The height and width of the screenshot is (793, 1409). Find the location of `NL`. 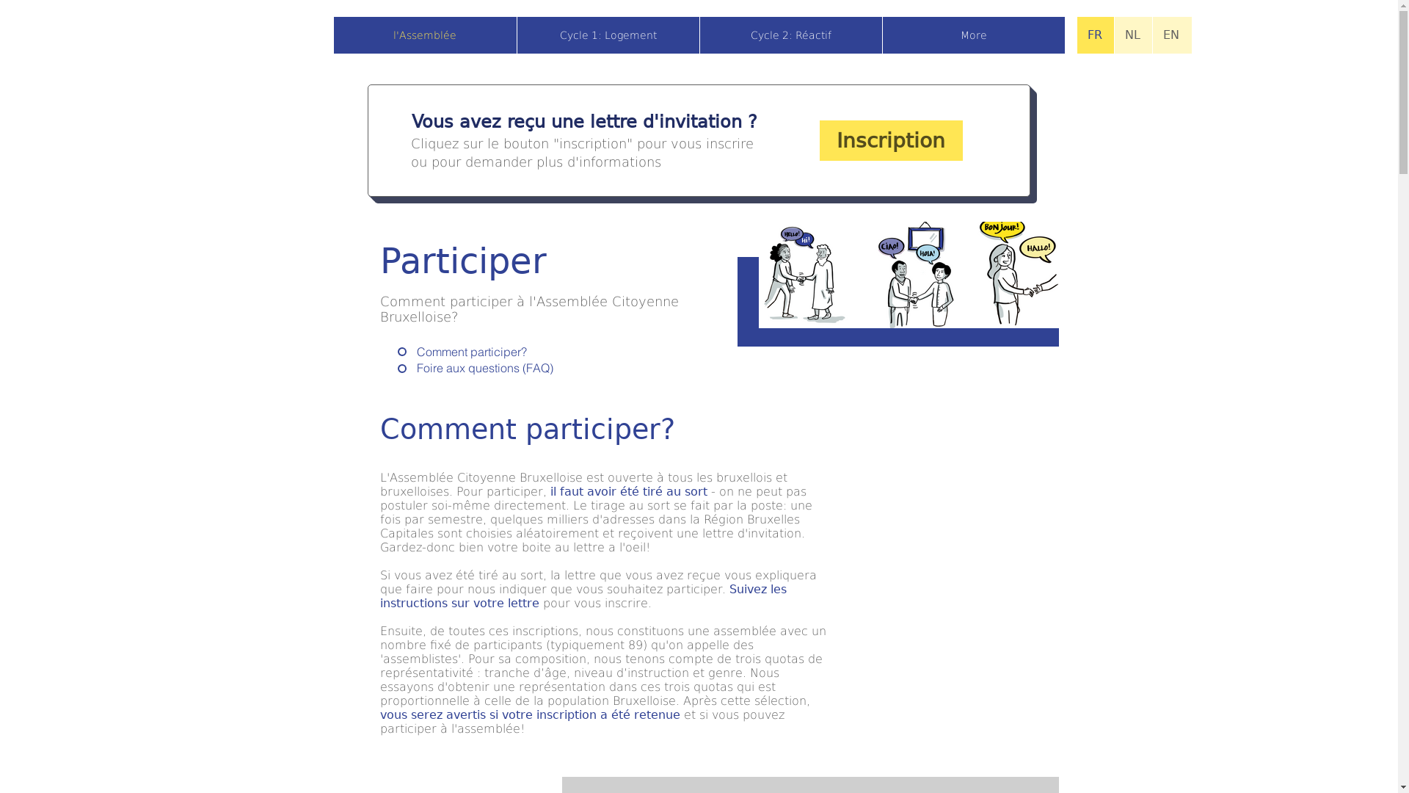

NL is located at coordinates (1133, 35).